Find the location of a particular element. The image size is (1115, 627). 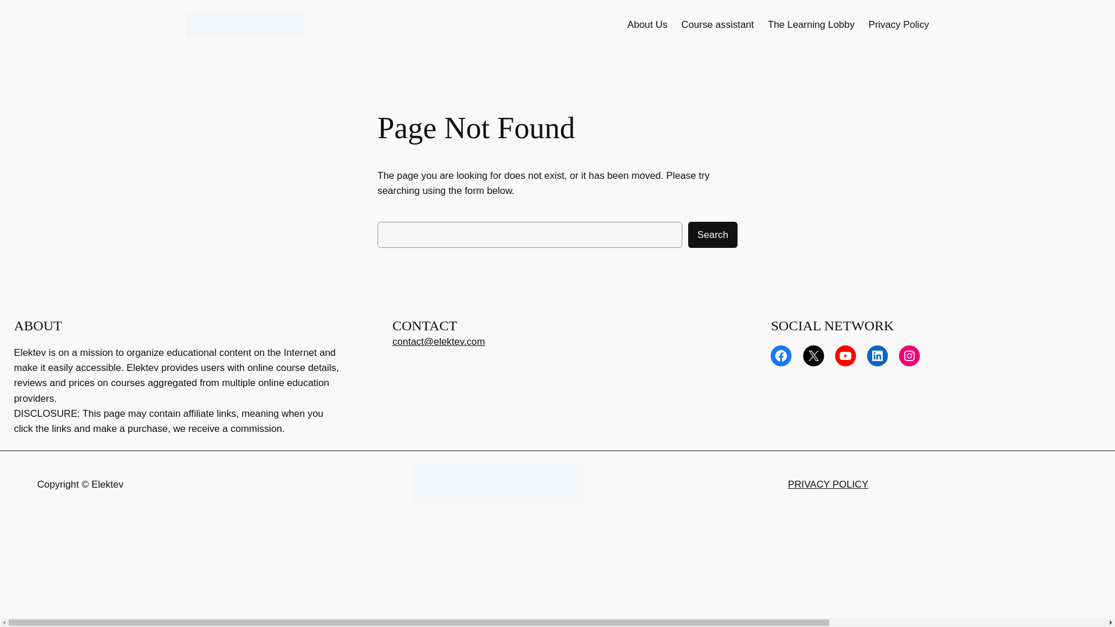

The Learning Lobby is located at coordinates (811, 25).